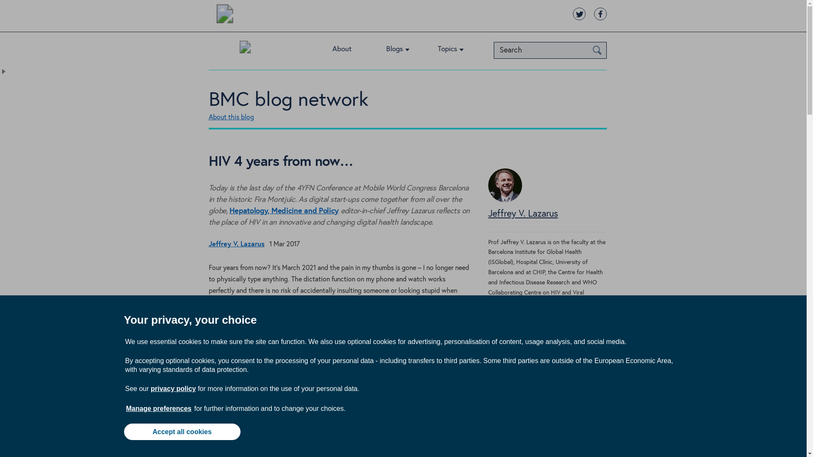 The width and height of the screenshot is (813, 457). What do you see at coordinates (159, 408) in the screenshot?
I see `Manage preferences` at bounding box center [159, 408].